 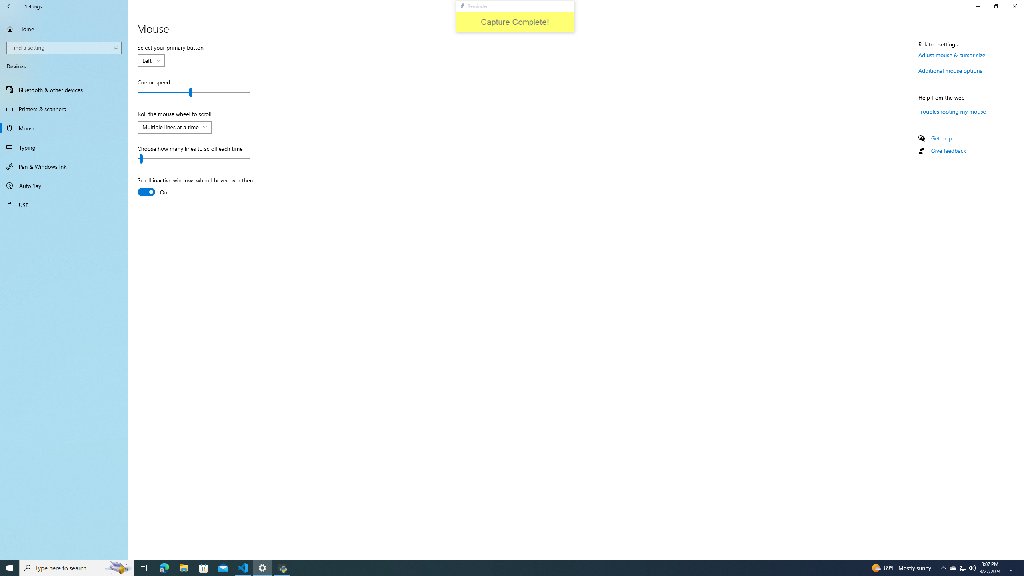 I want to click on Running applications, so click(x=505, y=568).